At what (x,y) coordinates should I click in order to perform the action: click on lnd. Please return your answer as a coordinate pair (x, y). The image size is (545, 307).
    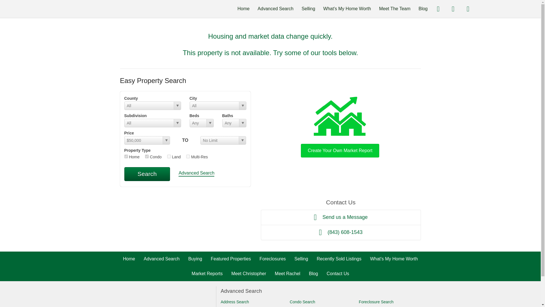
    Looking at the image, I should click on (169, 156).